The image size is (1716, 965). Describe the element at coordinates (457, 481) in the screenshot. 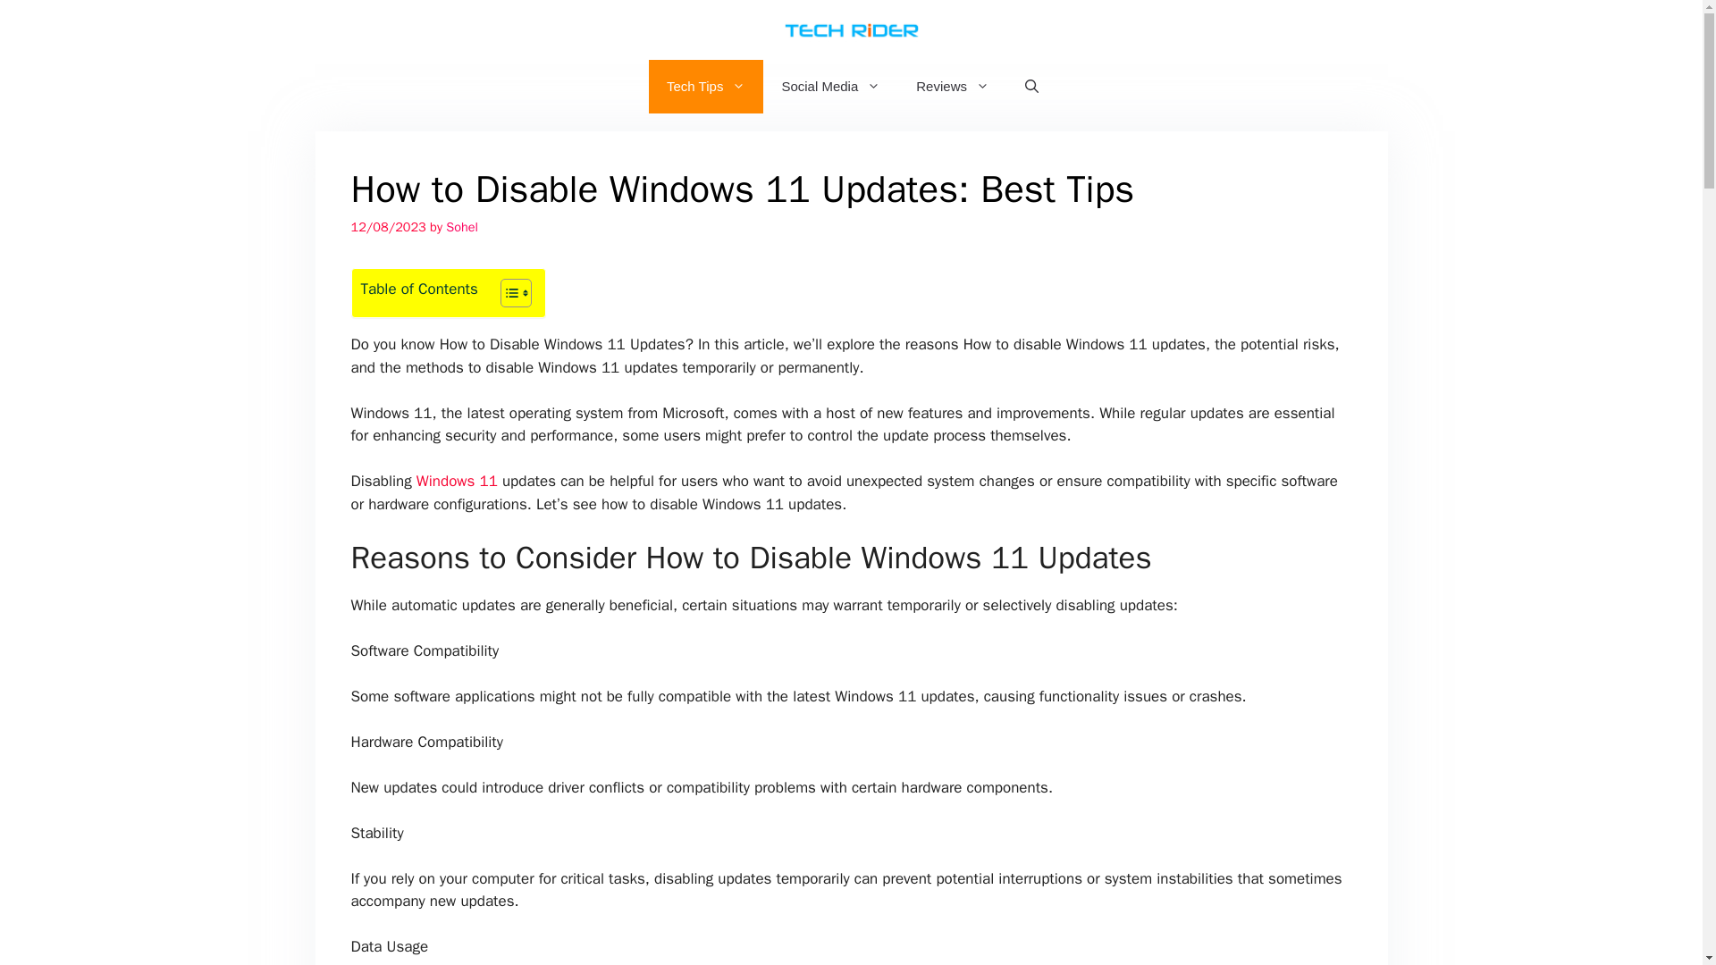

I see `Windows 11` at that location.